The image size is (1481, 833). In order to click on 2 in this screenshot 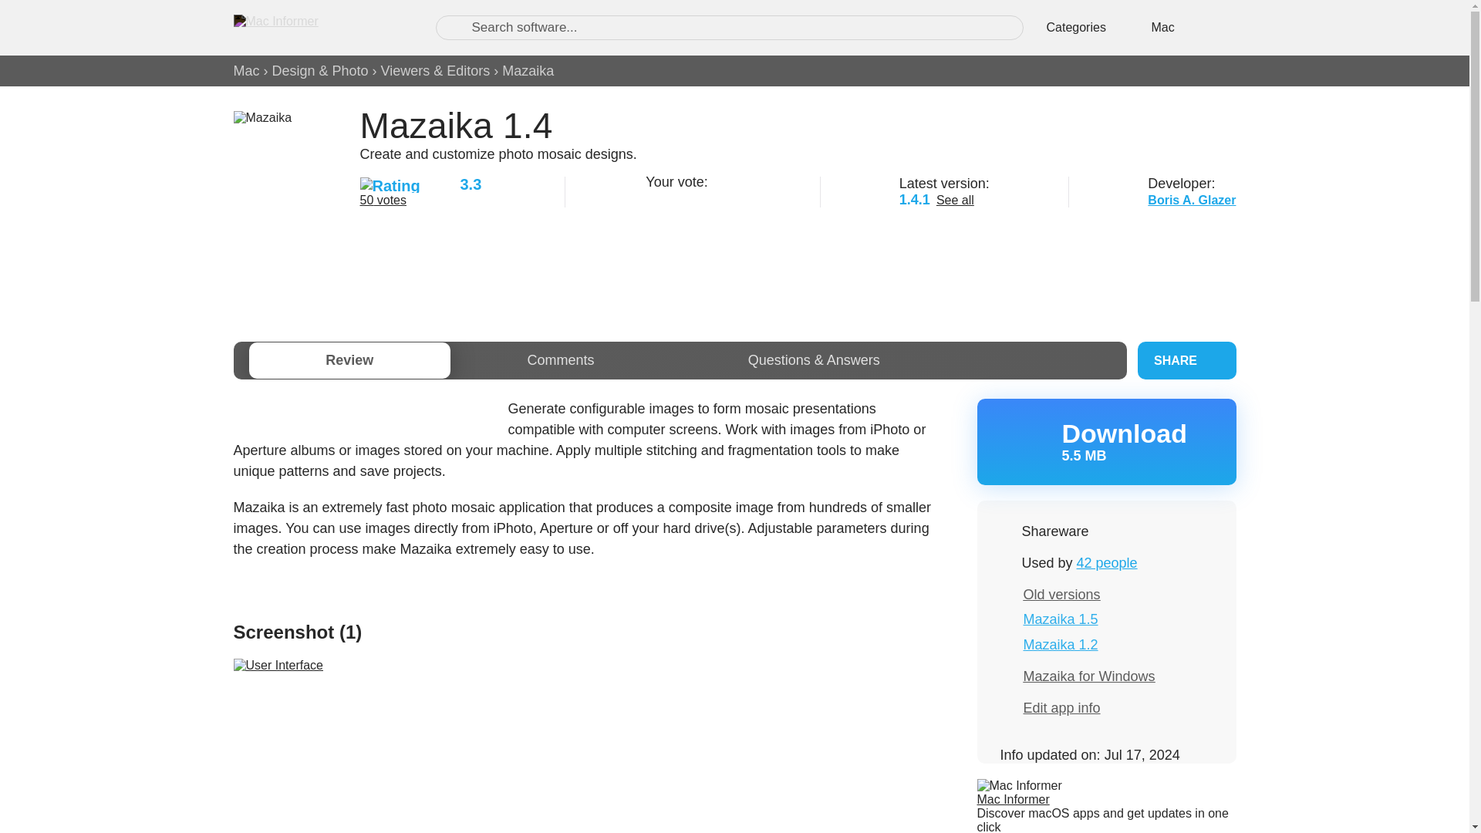, I will do `click(1105, 441)`.